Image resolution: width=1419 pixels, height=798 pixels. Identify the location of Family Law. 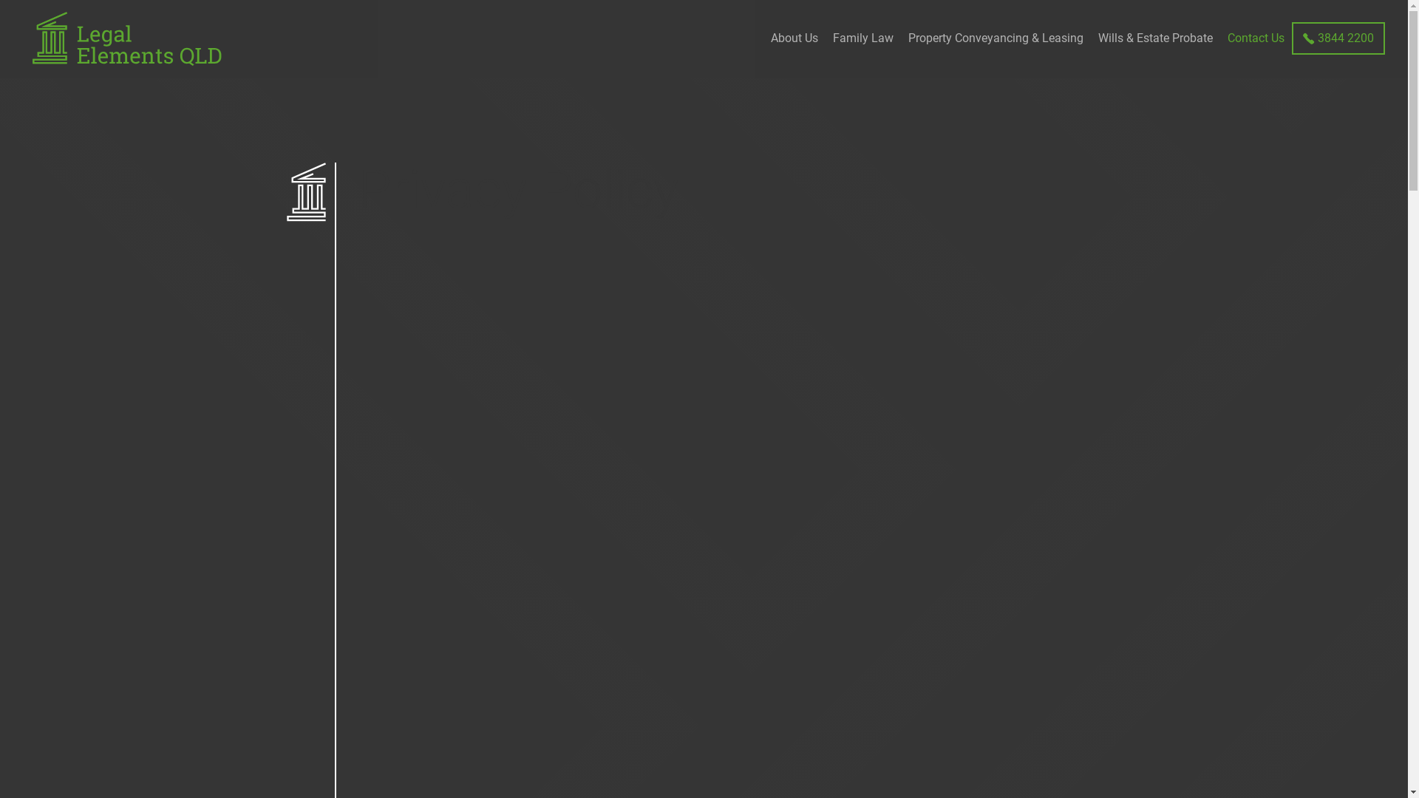
(863, 38).